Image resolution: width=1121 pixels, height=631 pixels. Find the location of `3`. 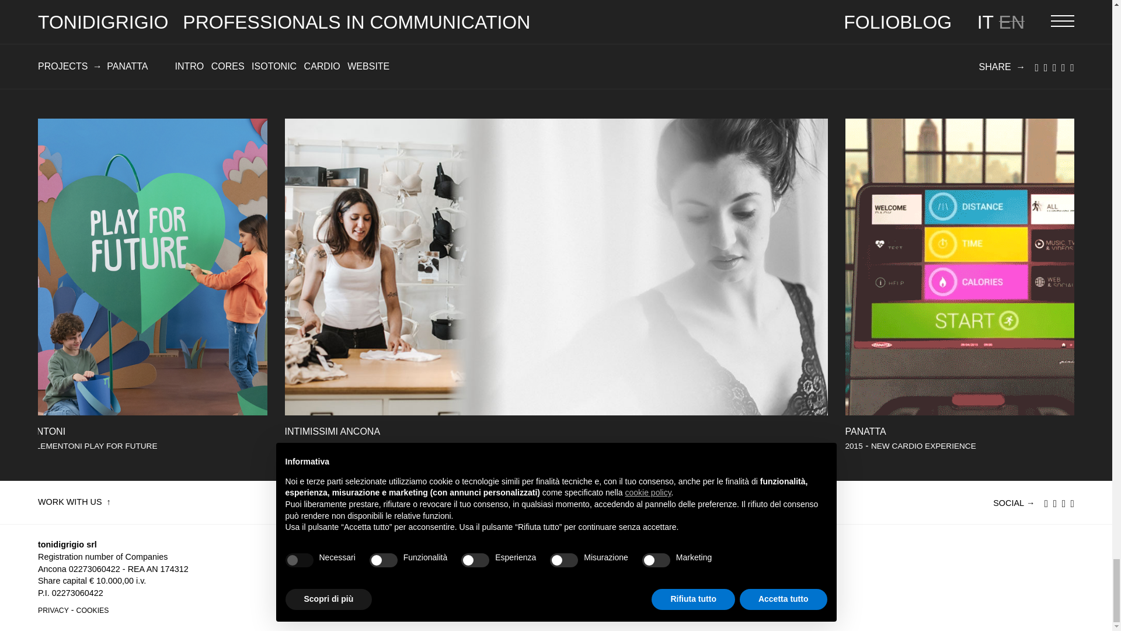

3 is located at coordinates (1039, 83).